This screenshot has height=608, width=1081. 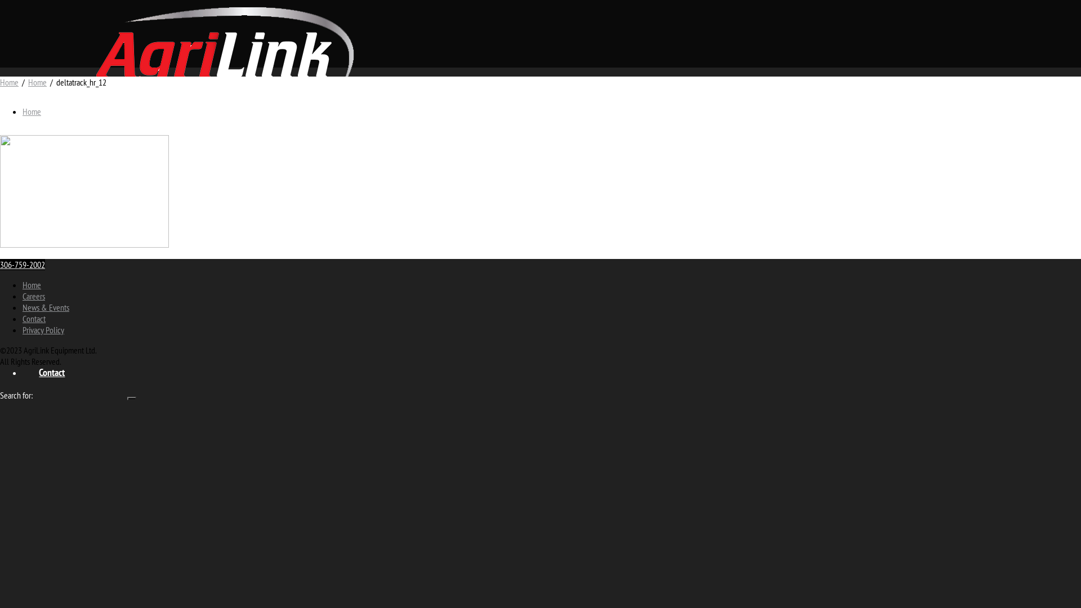 I want to click on Schedule Service, so click(x=92, y=291).